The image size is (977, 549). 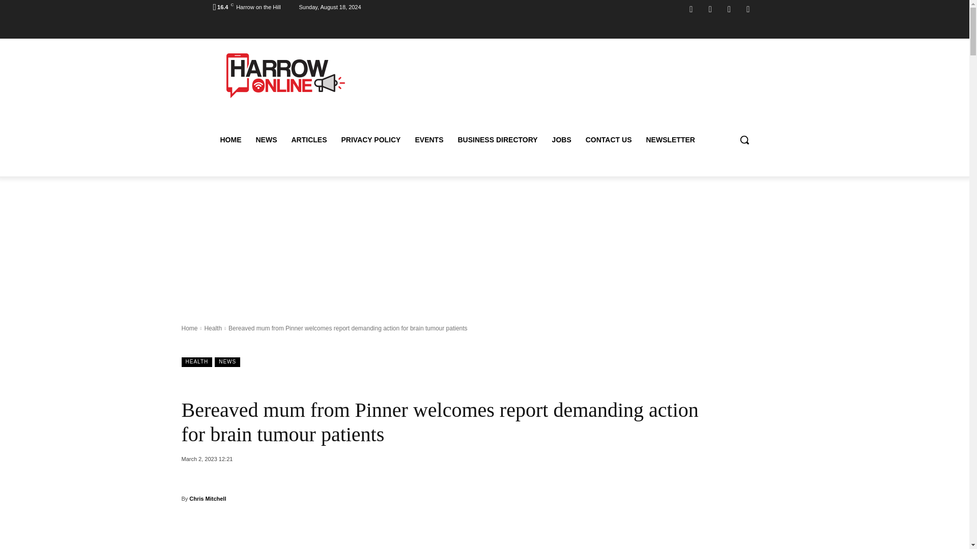 I want to click on ARTICLES, so click(x=309, y=139).